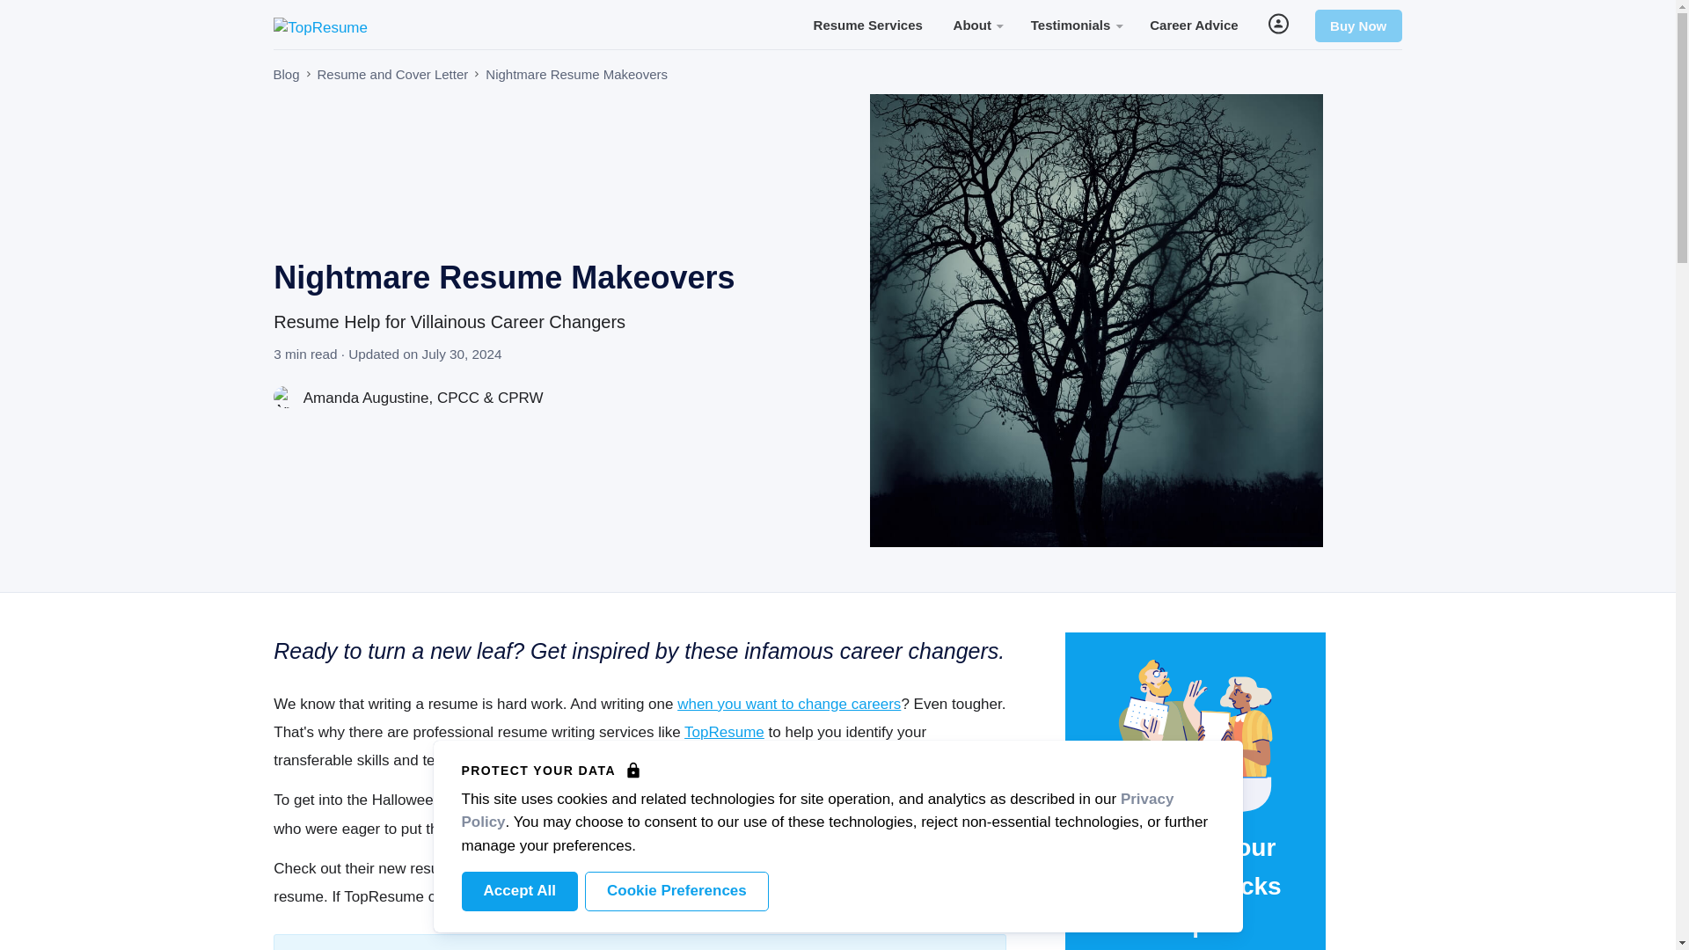 This screenshot has height=950, width=1689. What do you see at coordinates (867, 23) in the screenshot?
I see `Resume Services` at bounding box center [867, 23].